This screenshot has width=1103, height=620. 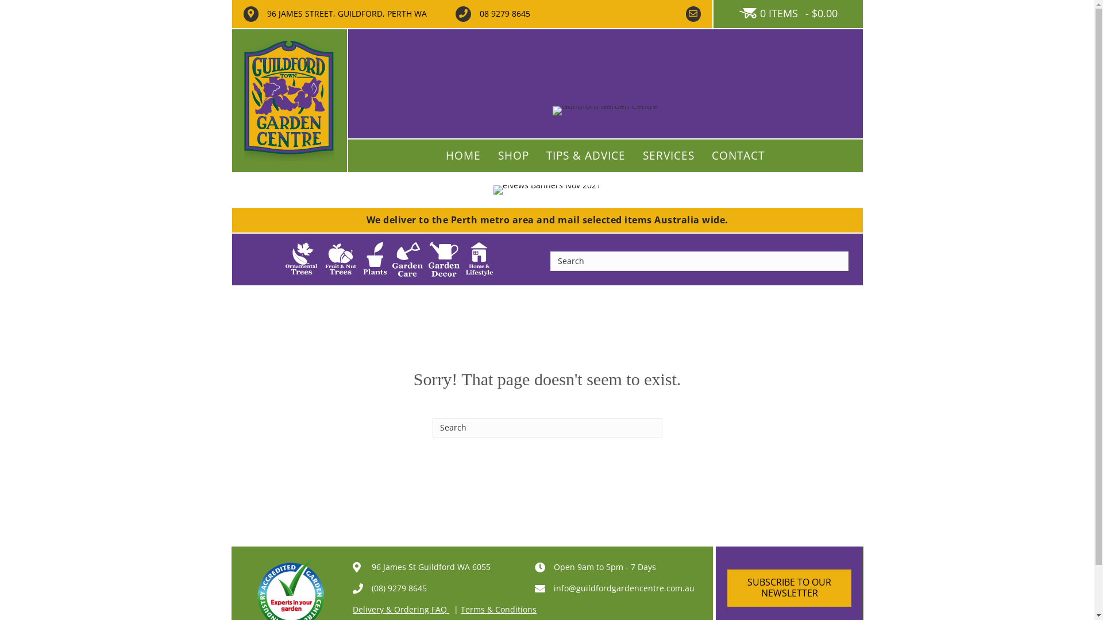 What do you see at coordinates (401, 610) in the screenshot?
I see `Delivery & Ordering FAQ` at bounding box center [401, 610].